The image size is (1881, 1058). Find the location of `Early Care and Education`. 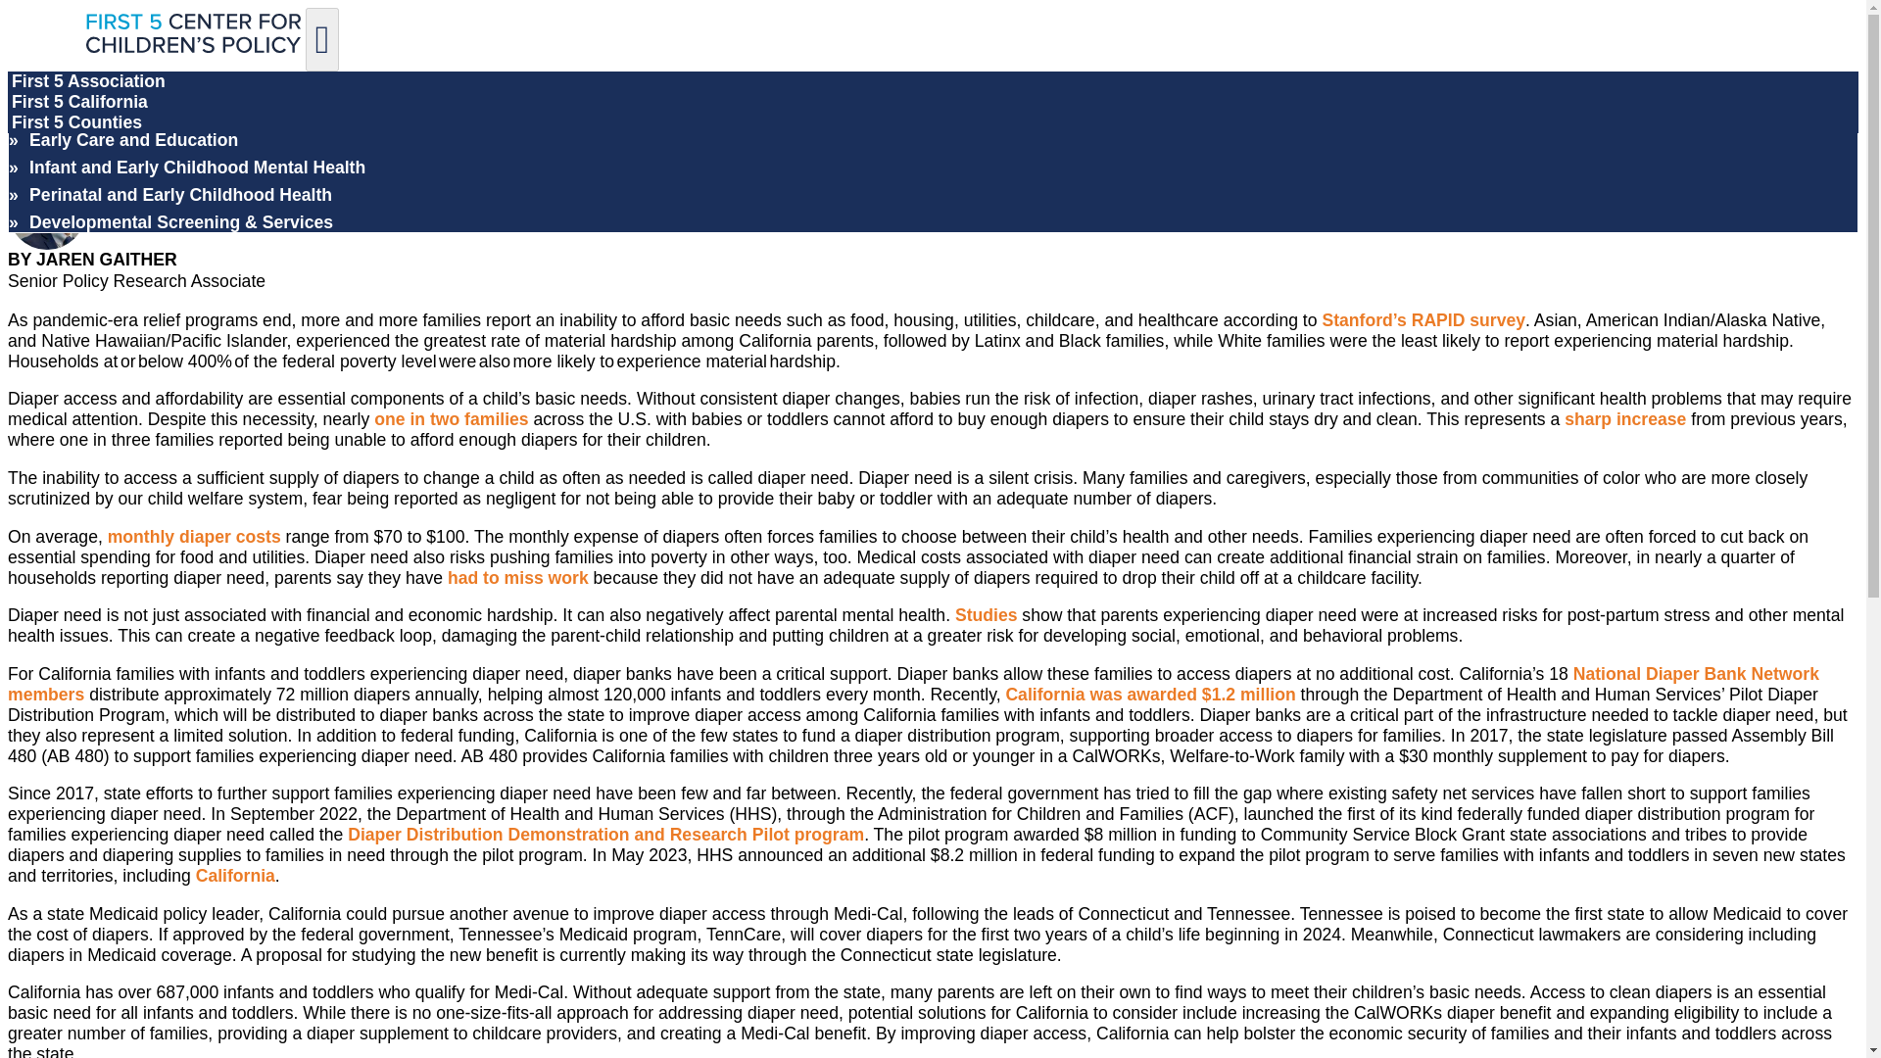

Early Care and Education is located at coordinates (133, 139).